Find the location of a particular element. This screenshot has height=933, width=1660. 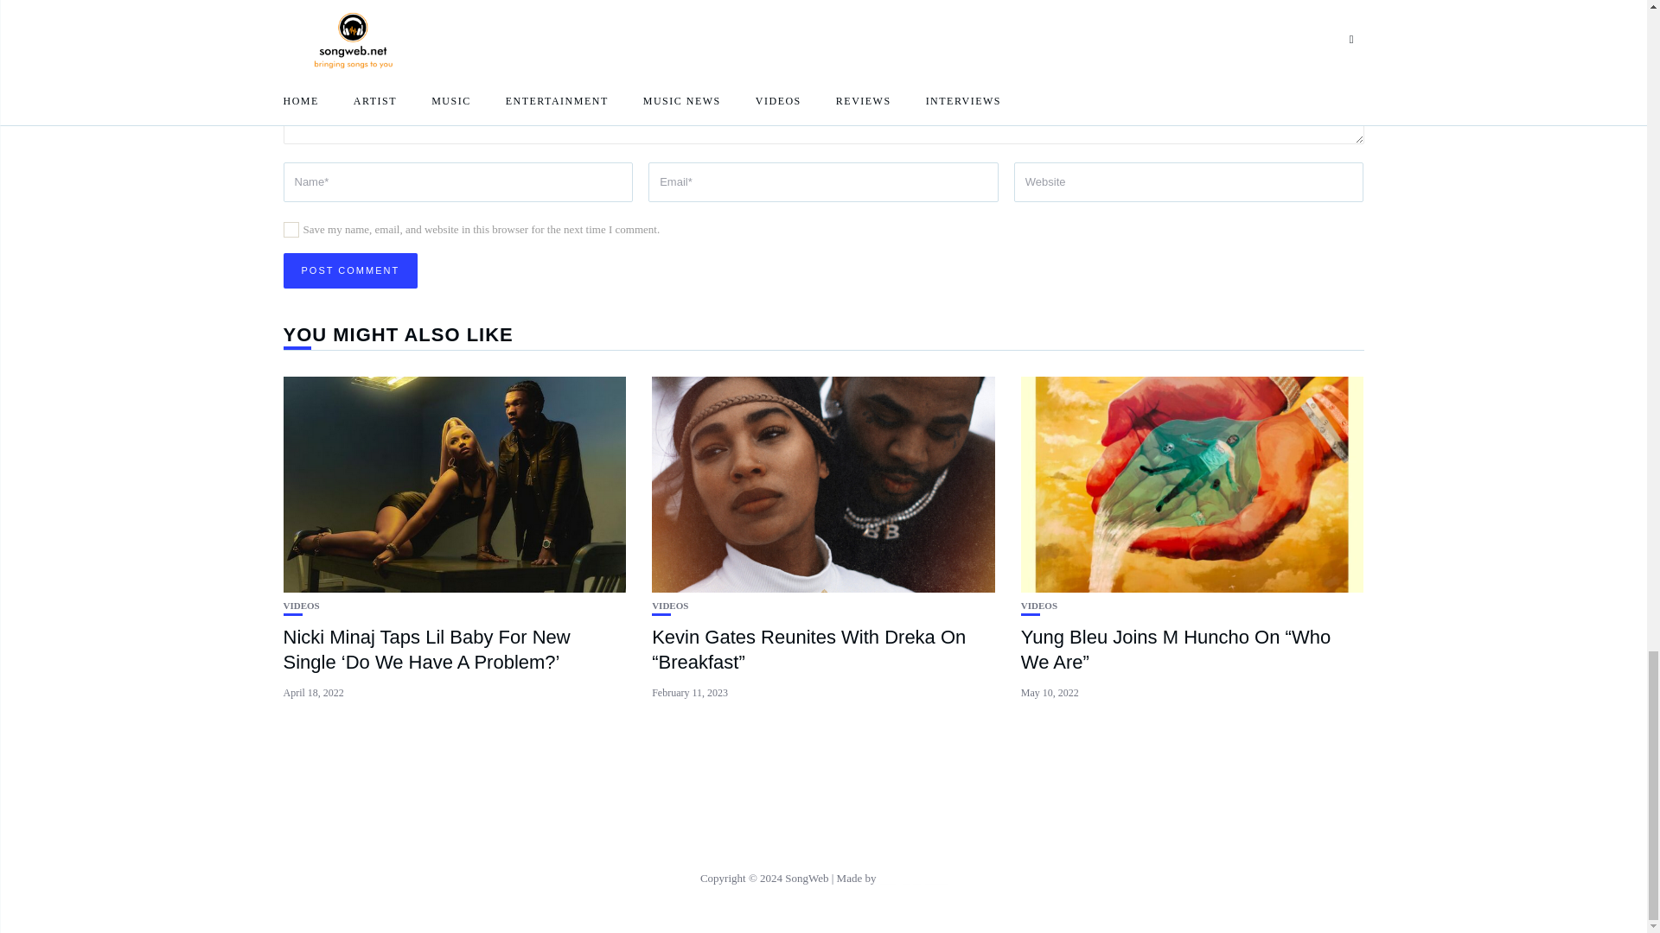

yes is located at coordinates (290, 230).